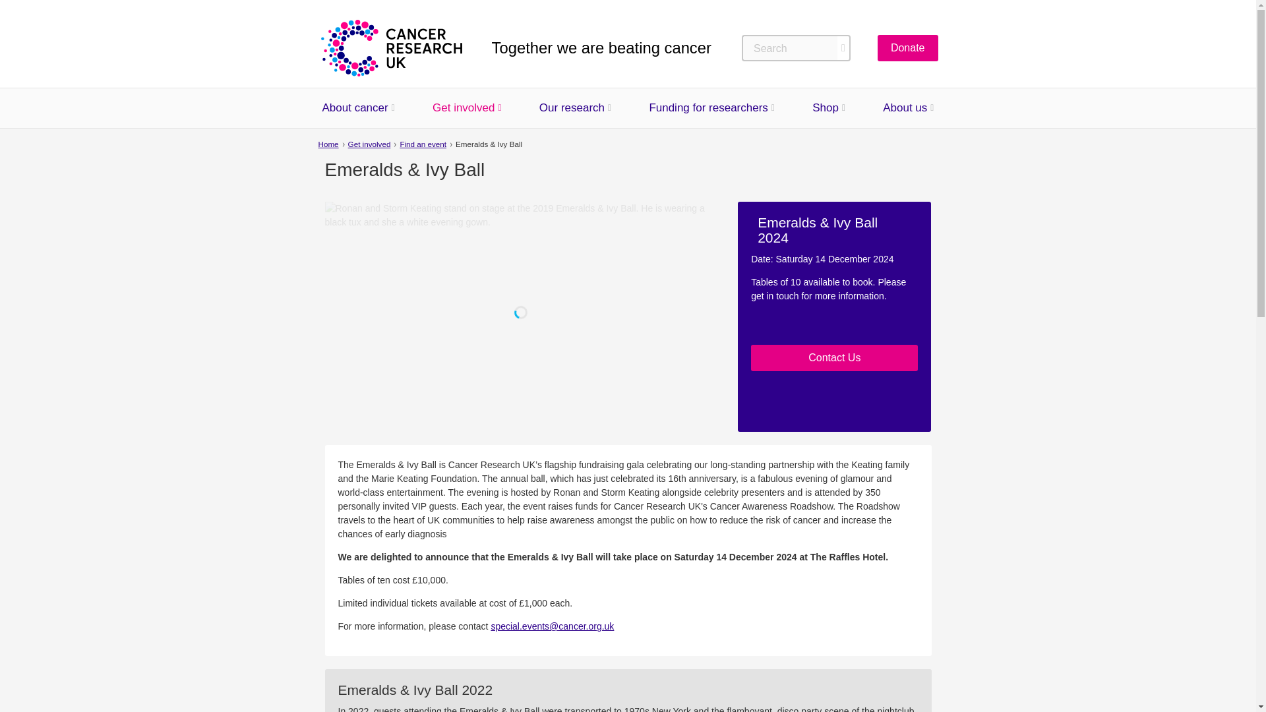 This screenshot has height=712, width=1266. Describe the element at coordinates (354, 108) in the screenshot. I see `About cancer` at that location.